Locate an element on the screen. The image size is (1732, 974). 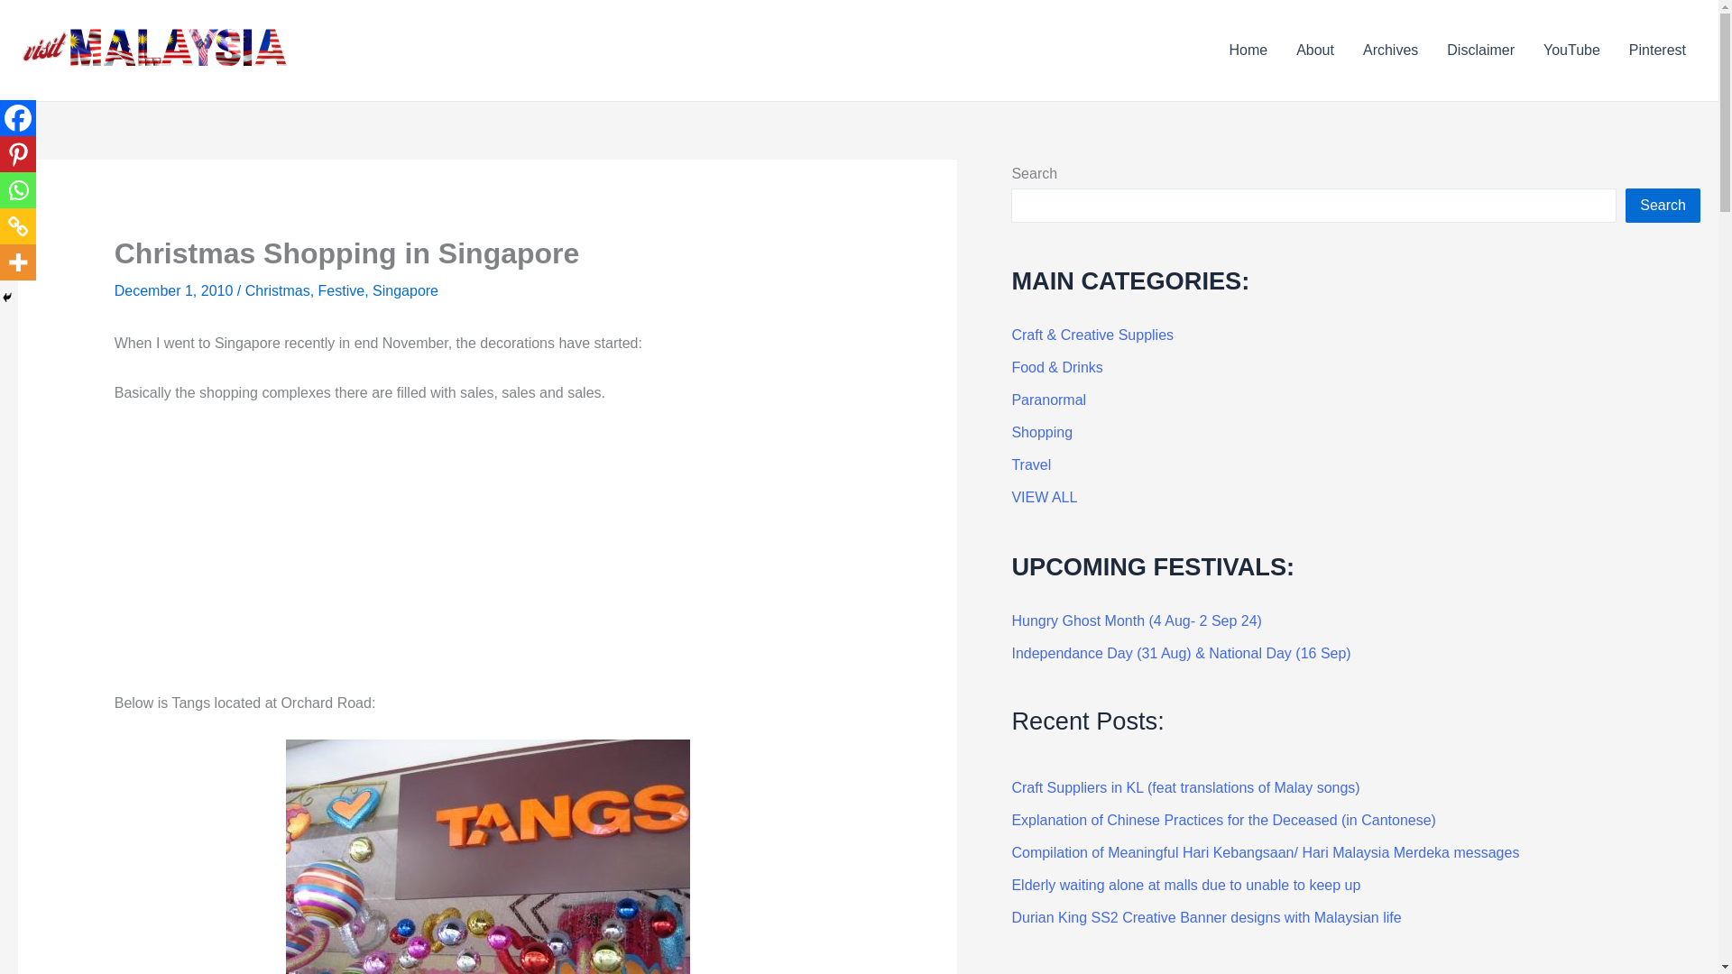
Pinterest is located at coordinates (18, 154).